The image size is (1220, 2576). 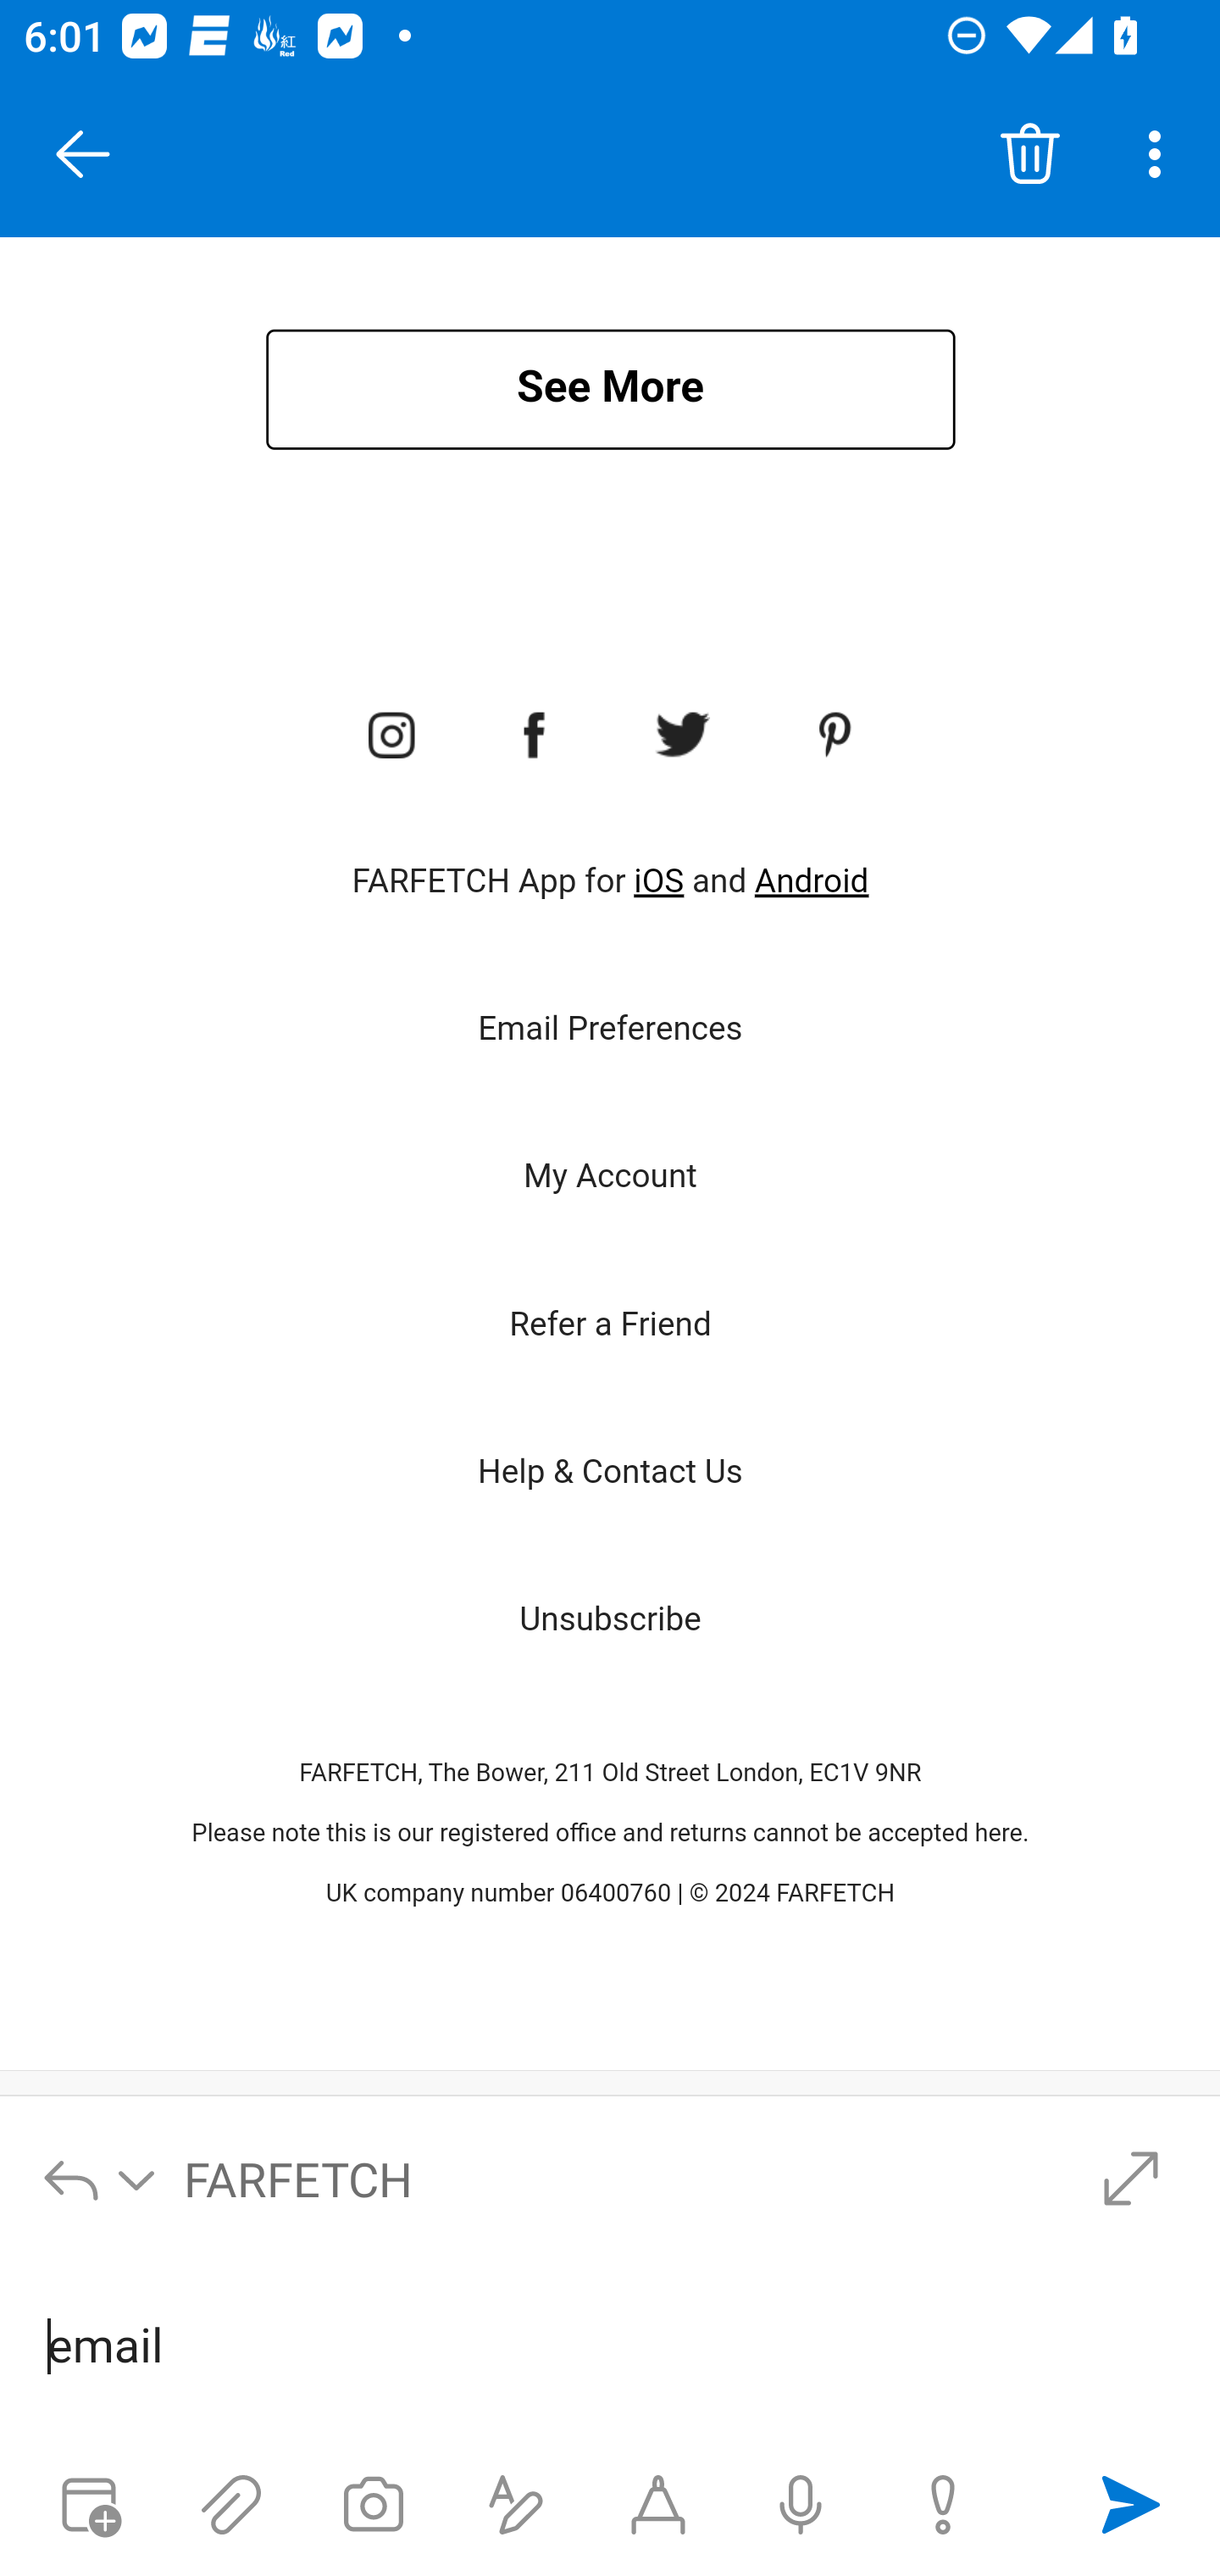 What do you see at coordinates (1161, 154) in the screenshot?
I see `More options` at bounding box center [1161, 154].